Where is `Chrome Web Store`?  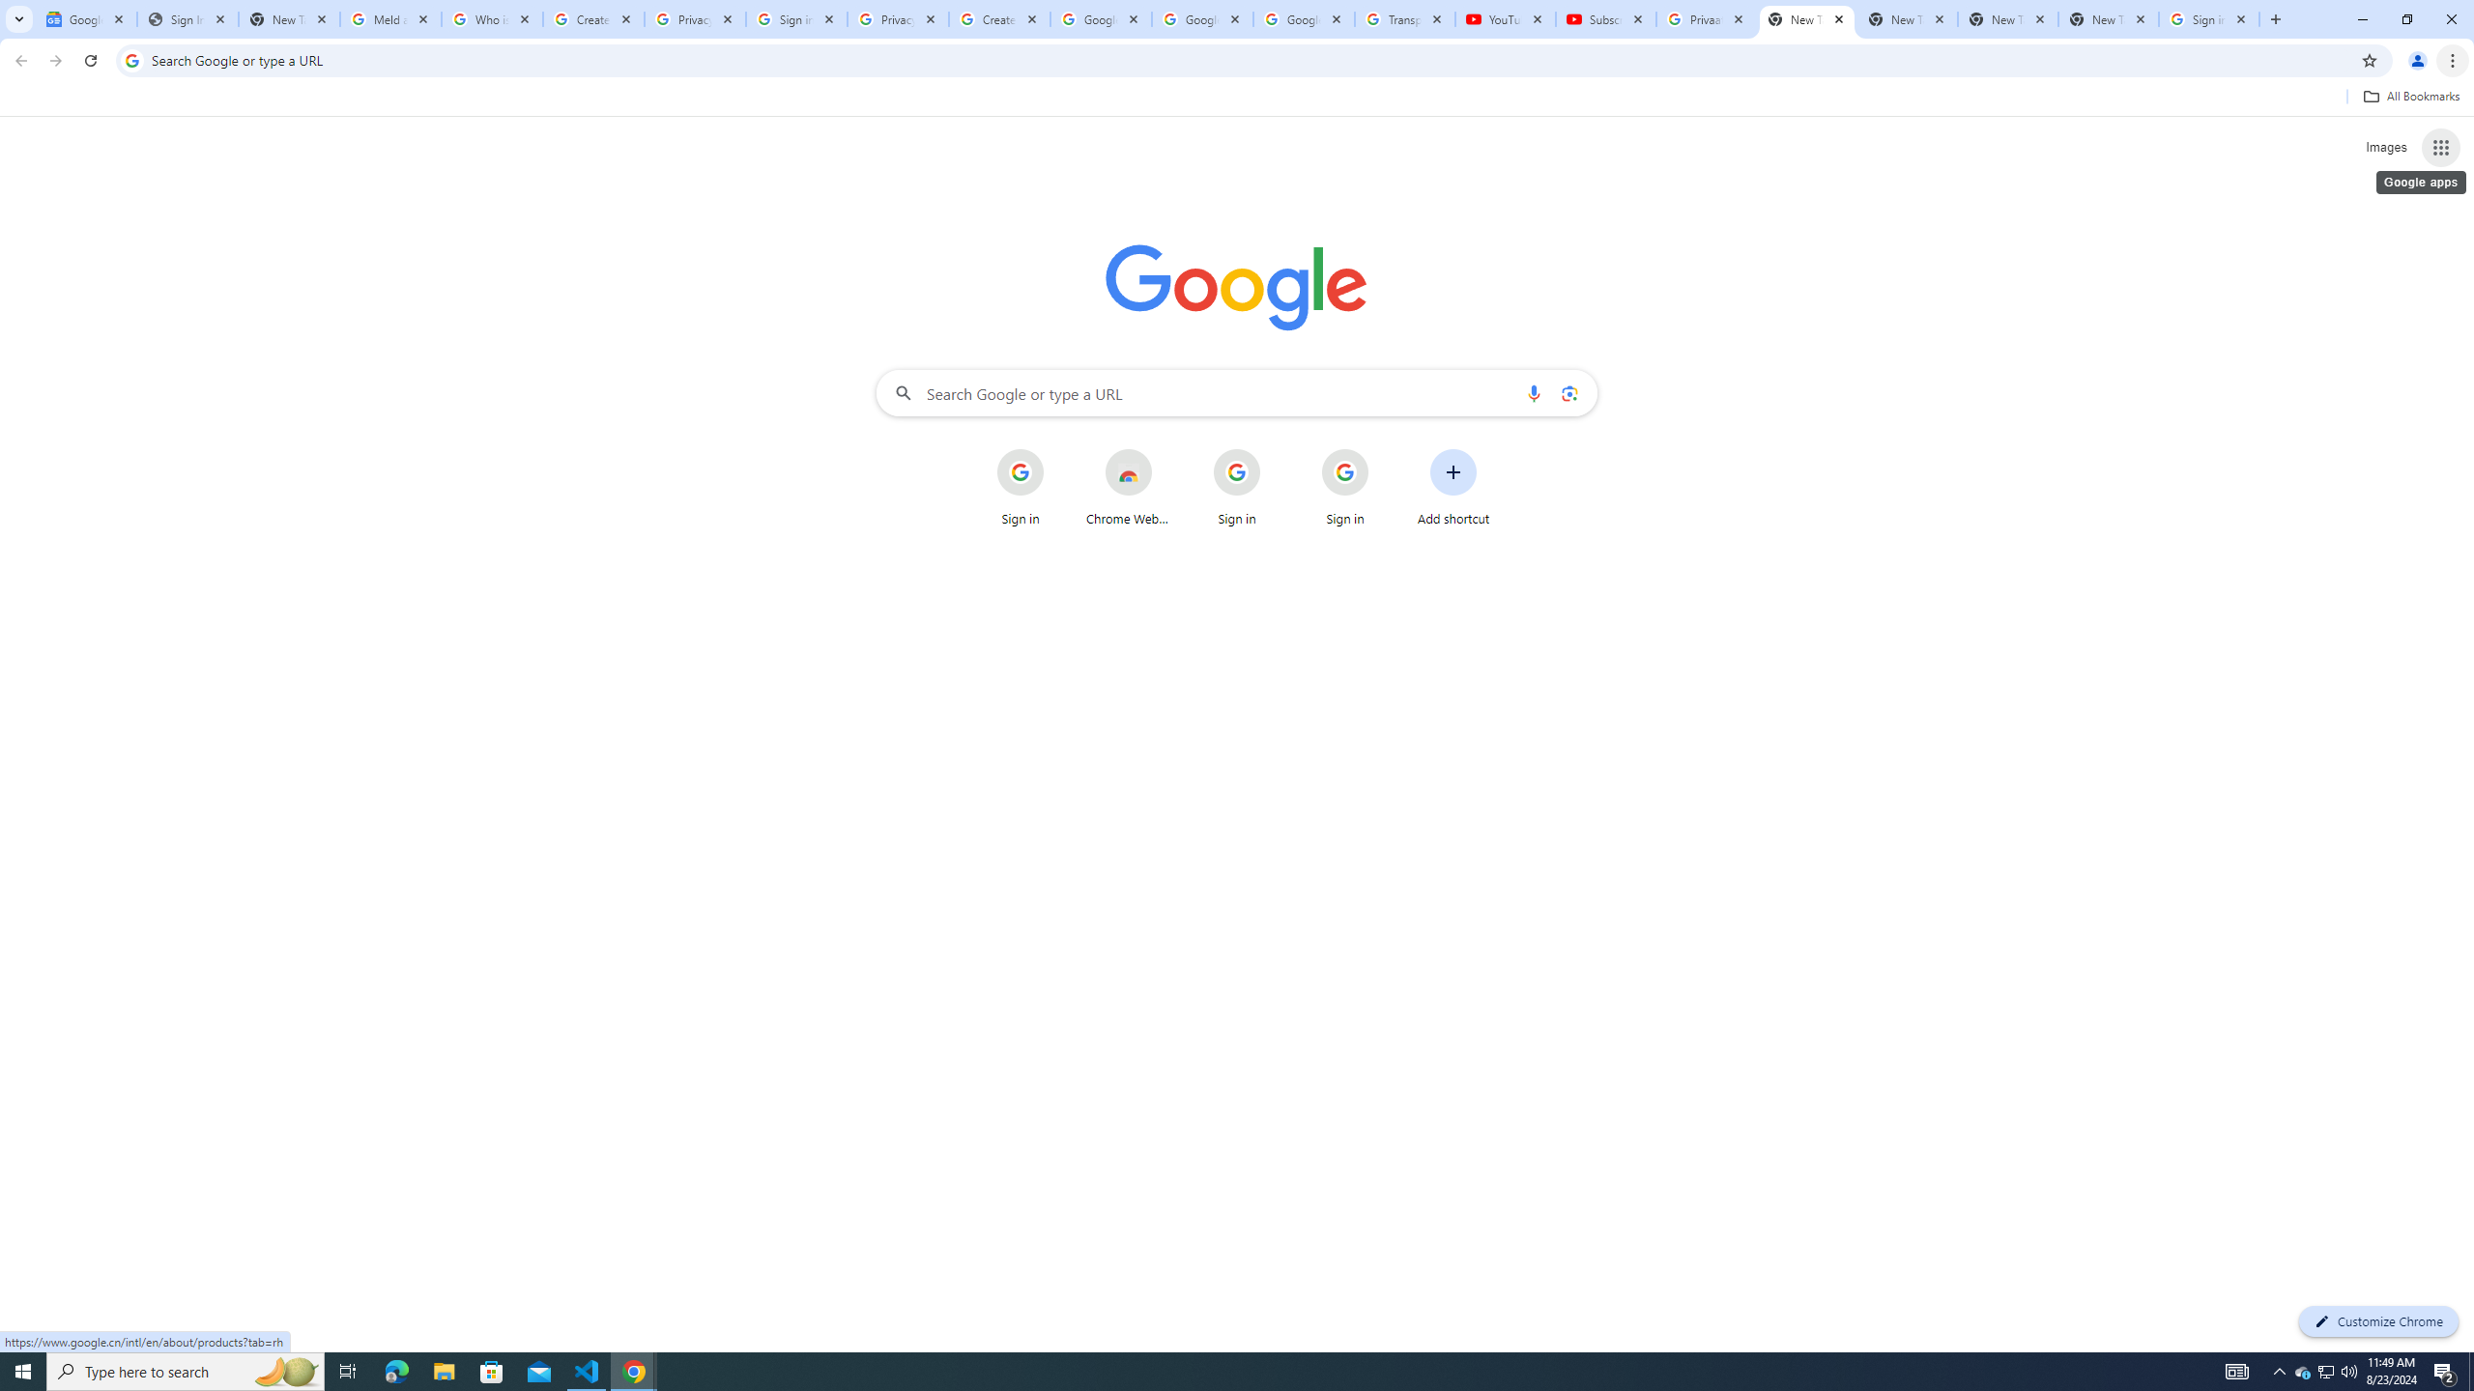
Chrome Web Store is located at coordinates (1128, 488).